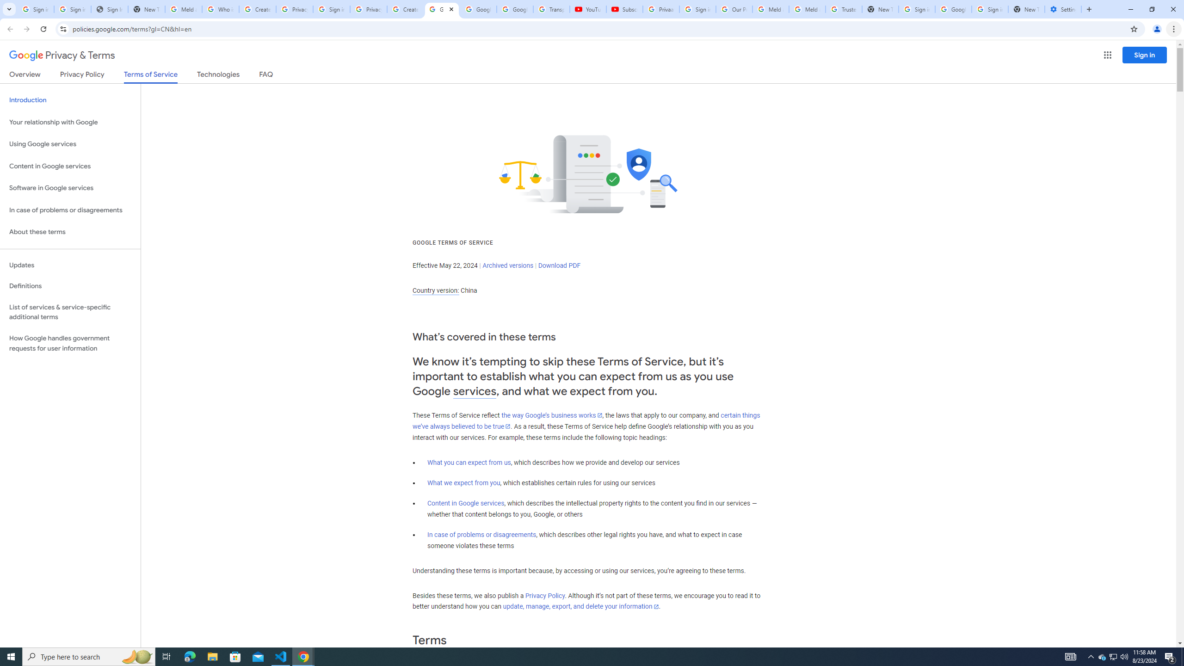 Image resolution: width=1184 pixels, height=666 pixels. What do you see at coordinates (559, 265) in the screenshot?
I see `Download PDF` at bounding box center [559, 265].